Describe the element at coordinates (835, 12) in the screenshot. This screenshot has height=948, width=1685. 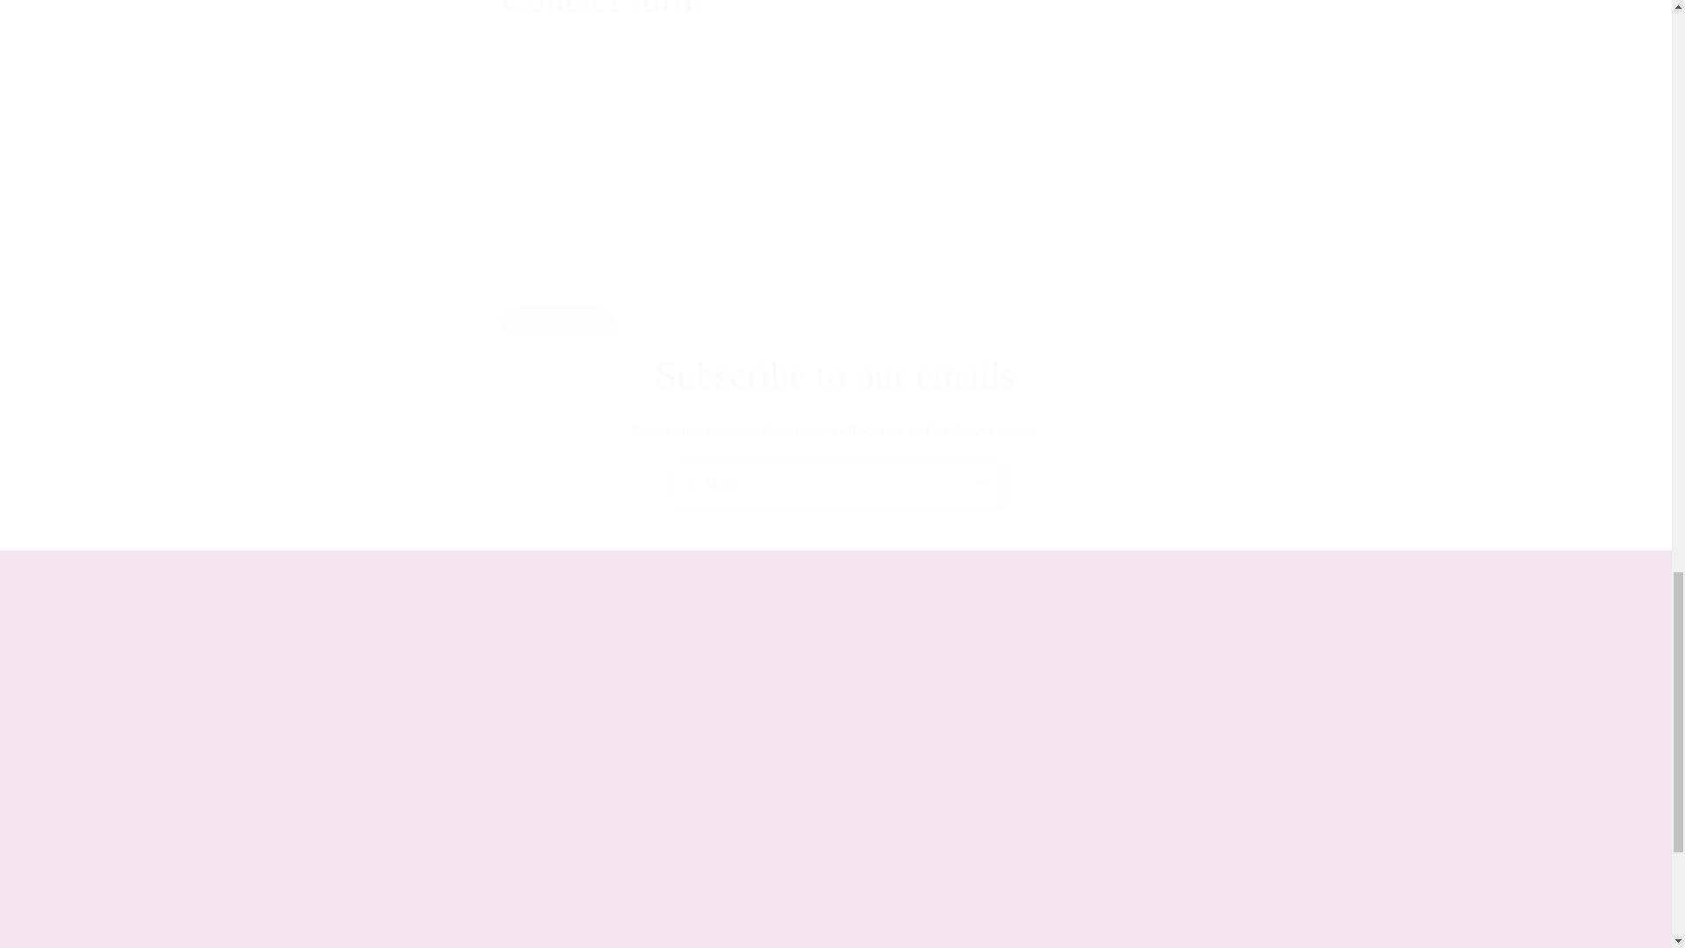
I see `Contact form` at that location.